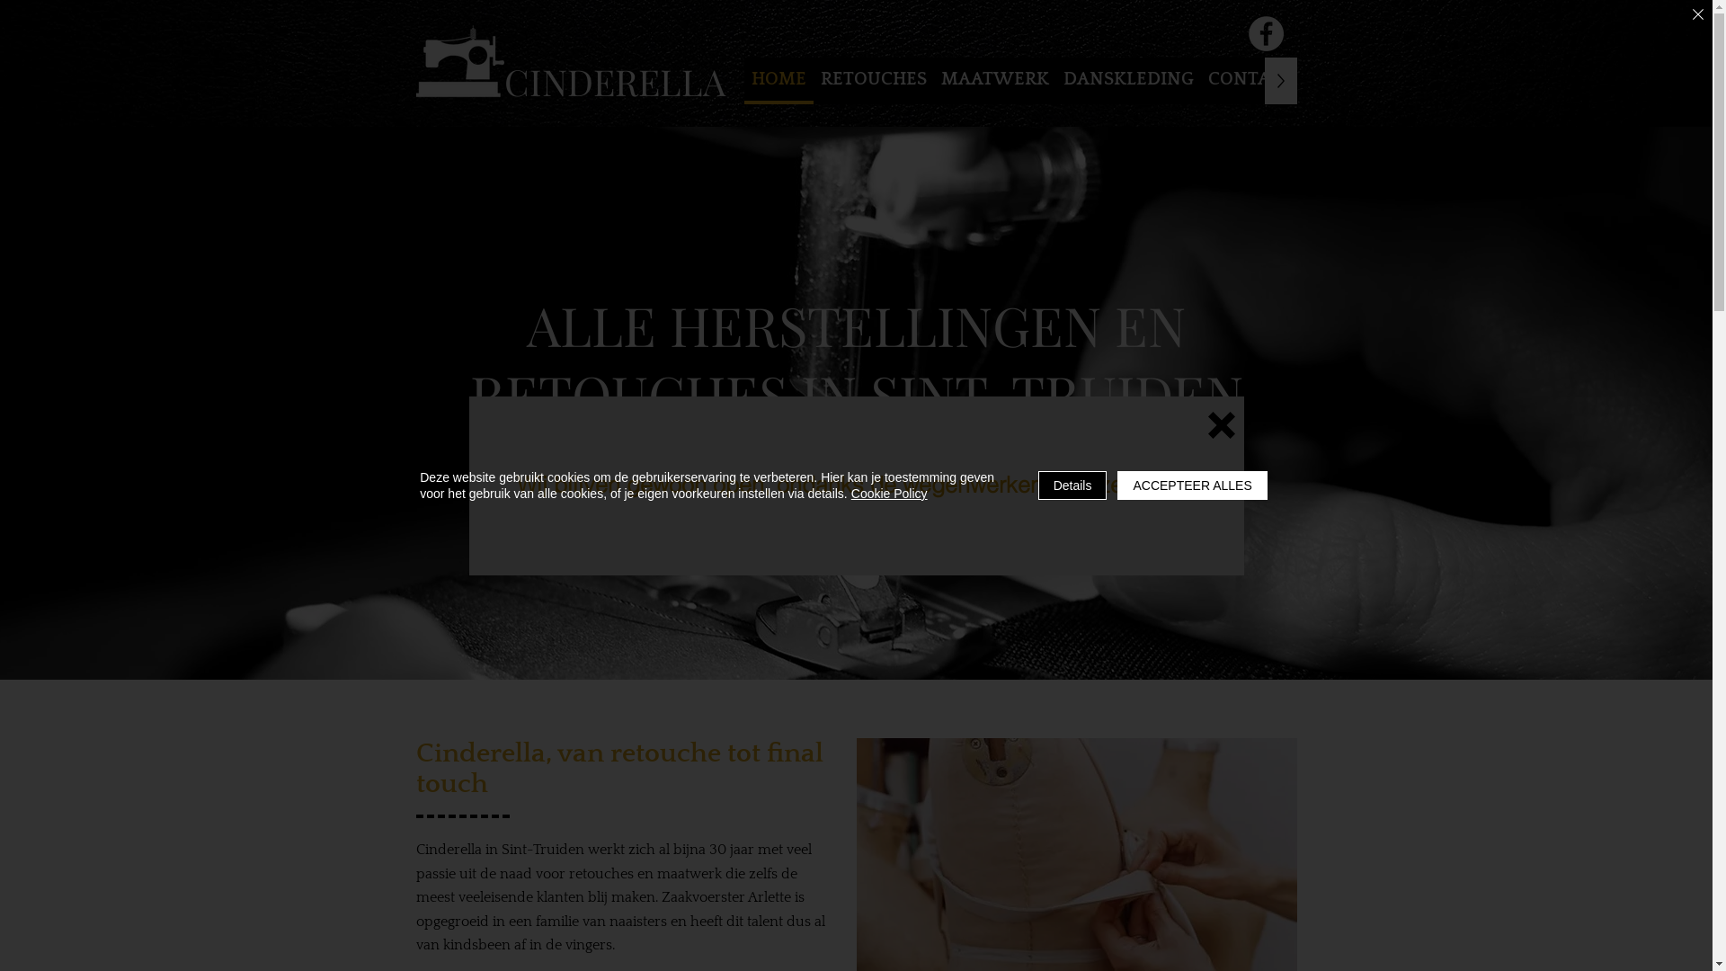  I want to click on CONTACT, so click(1250, 81).